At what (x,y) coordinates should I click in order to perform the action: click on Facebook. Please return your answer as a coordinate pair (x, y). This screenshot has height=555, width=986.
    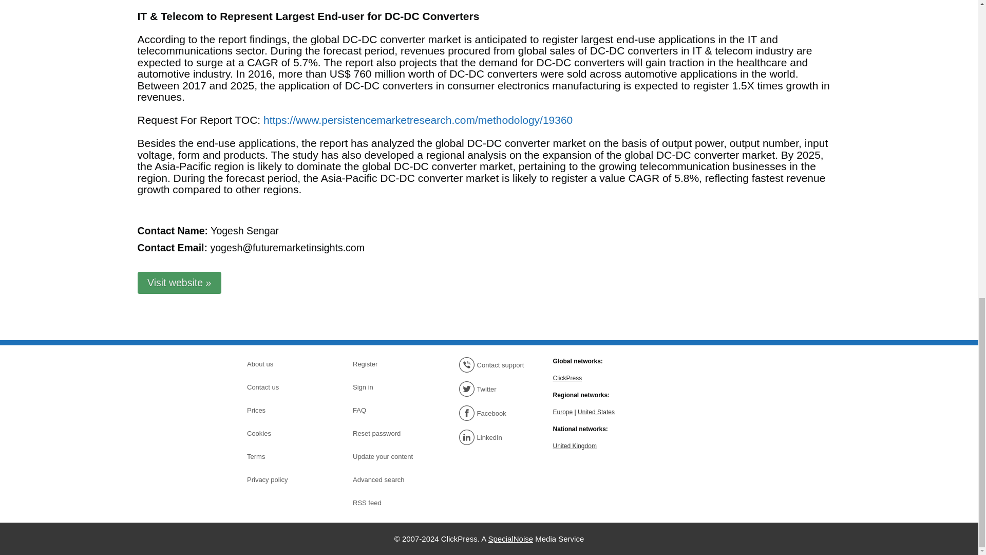
    Looking at the image, I should click on (494, 413).